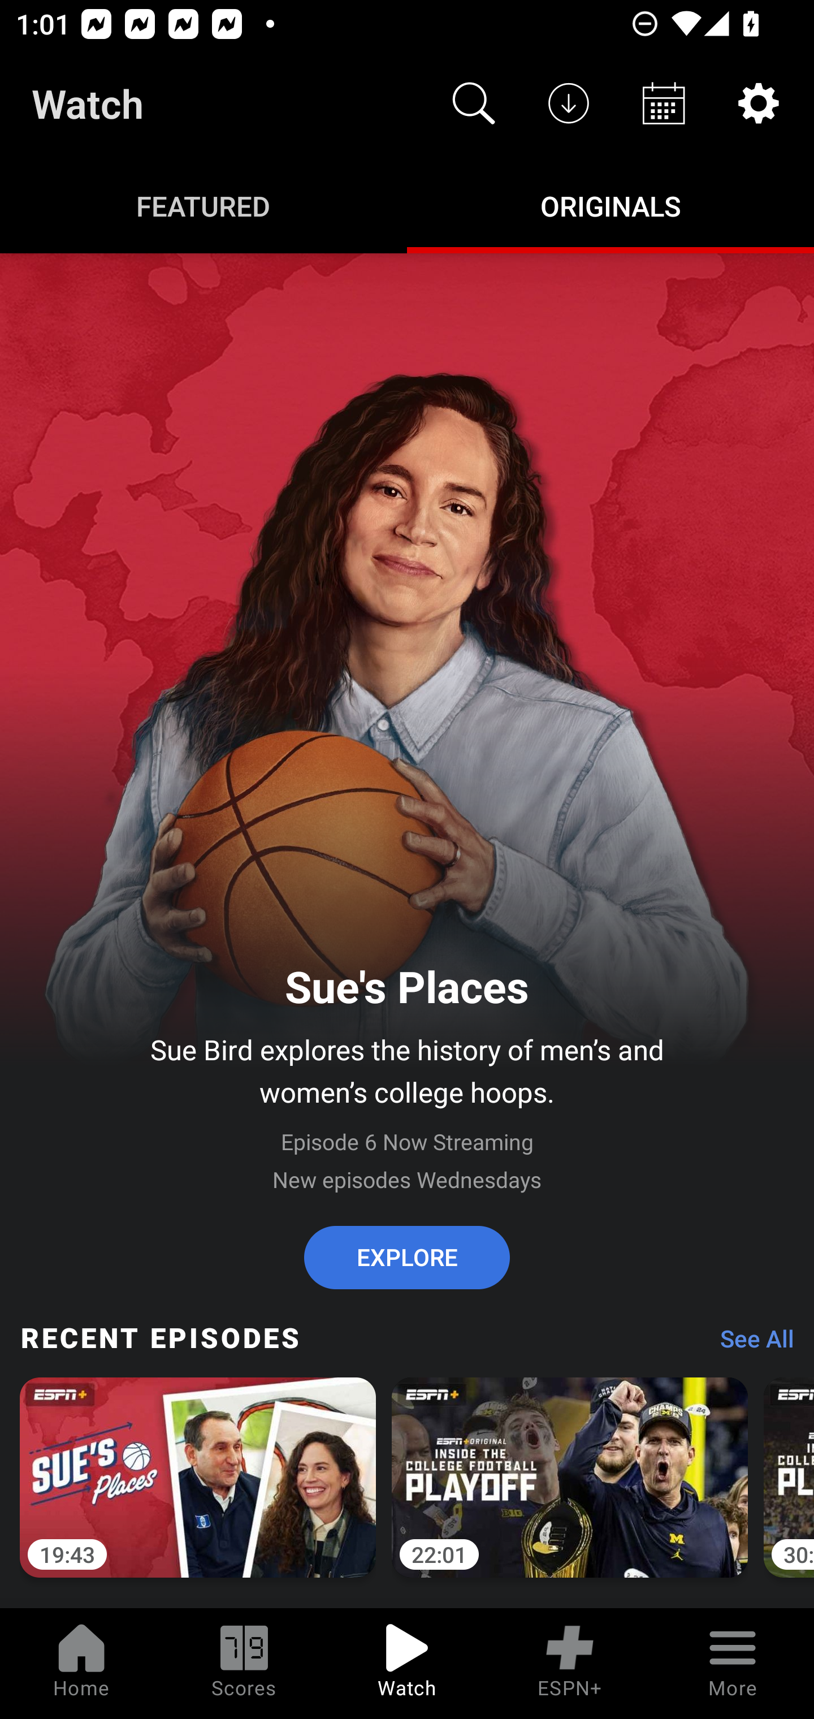 The width and height of the screenshot is (814, 1719). I want to click on Featured FEATURED, so click(203, 205).